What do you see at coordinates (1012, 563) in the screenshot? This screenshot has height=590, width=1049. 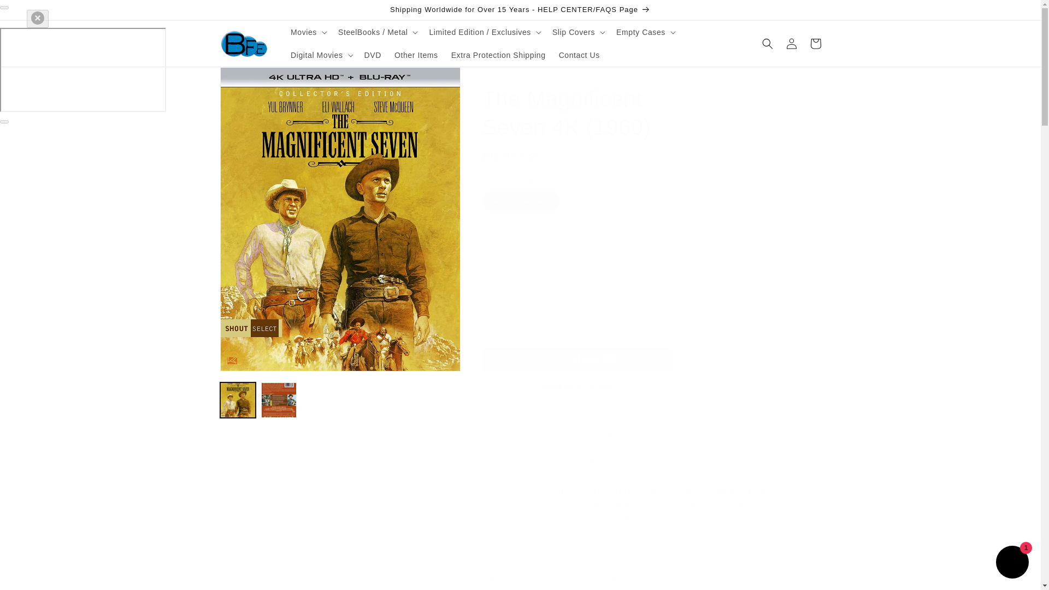 I see `Shopify online store chat` at bounding box center [1012, 563].